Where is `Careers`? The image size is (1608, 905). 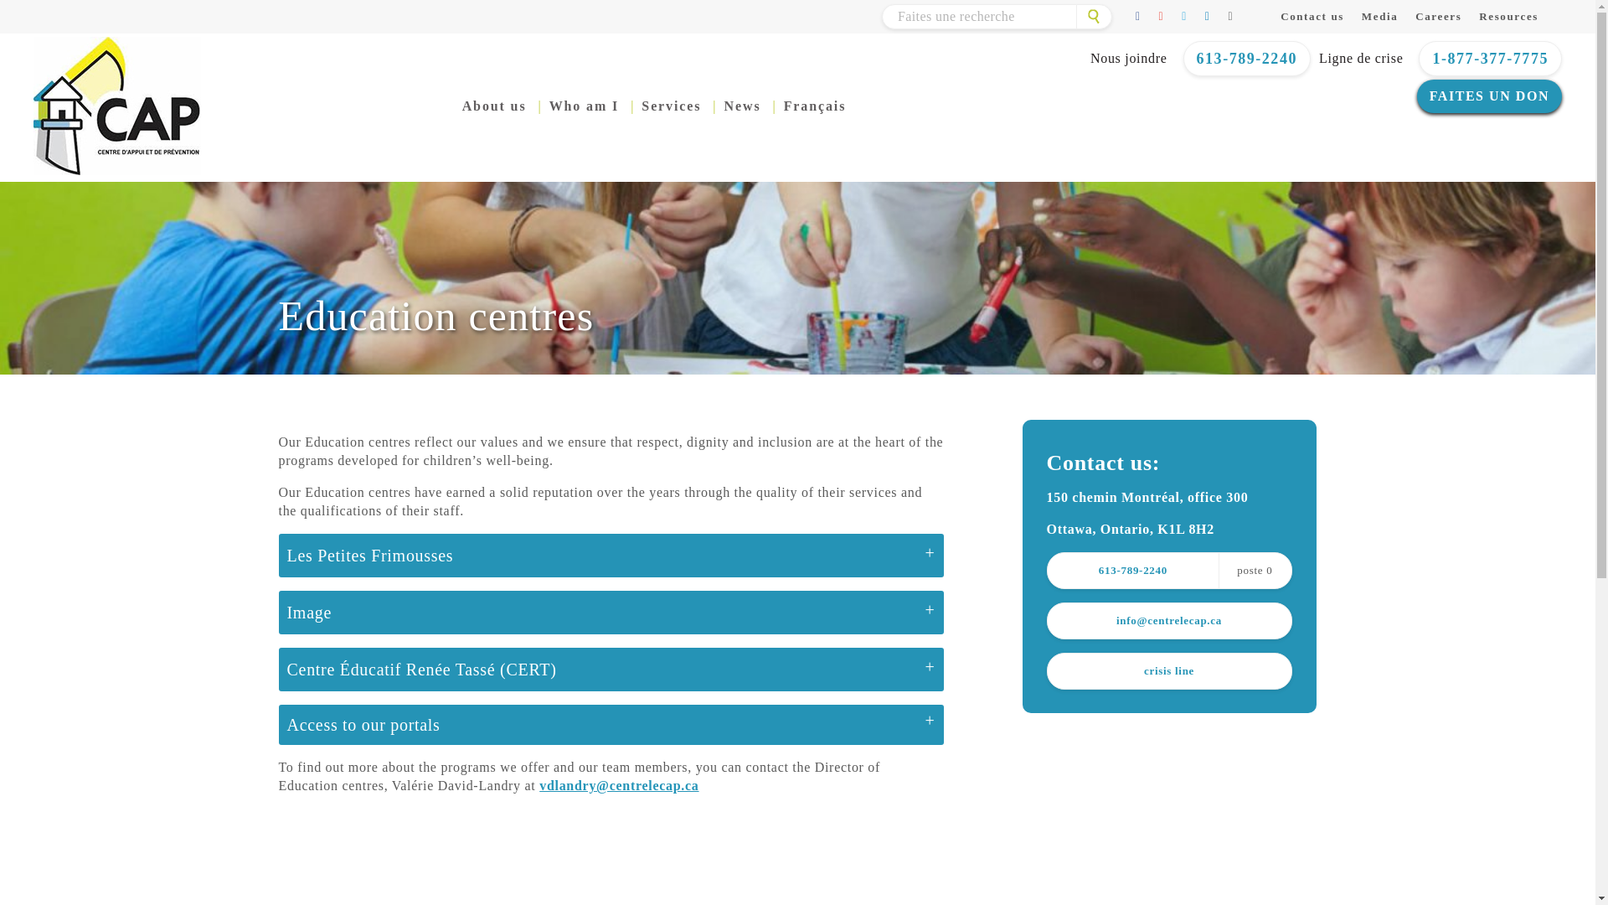 Careers is located at coordinates (1438, 16).